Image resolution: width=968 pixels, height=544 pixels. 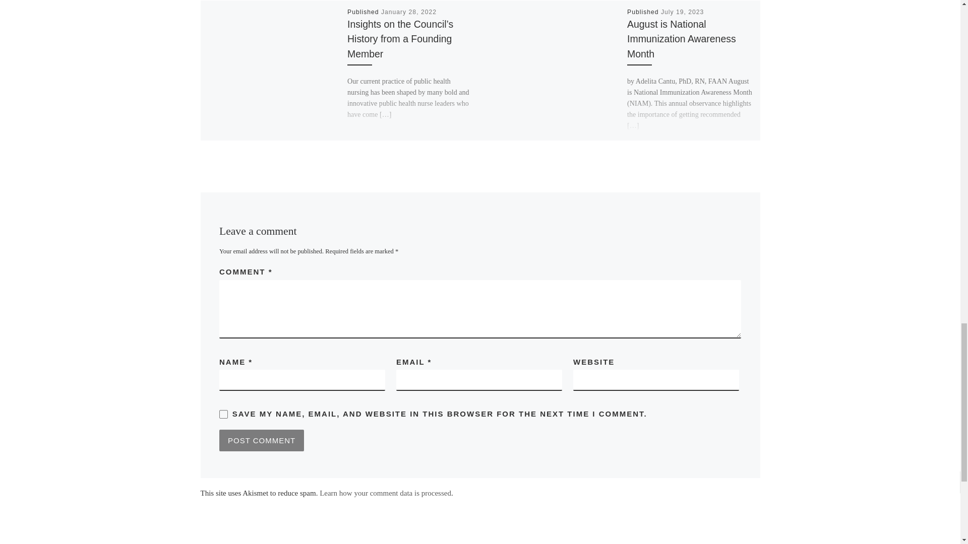 What do you see at coordinates (682, 12) in the screenshot?
I see `July 19, 2023` at bounding box center [682, 12].